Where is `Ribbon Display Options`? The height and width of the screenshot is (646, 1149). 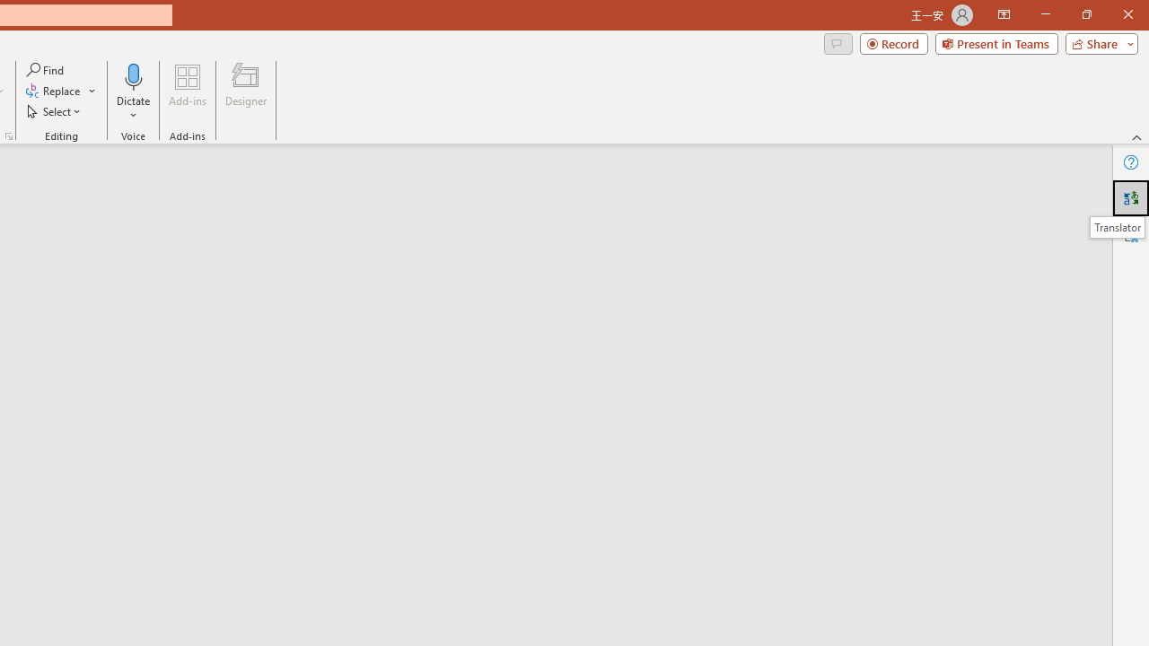 Ribbon Display Options is located at coordinates (1004, 14).